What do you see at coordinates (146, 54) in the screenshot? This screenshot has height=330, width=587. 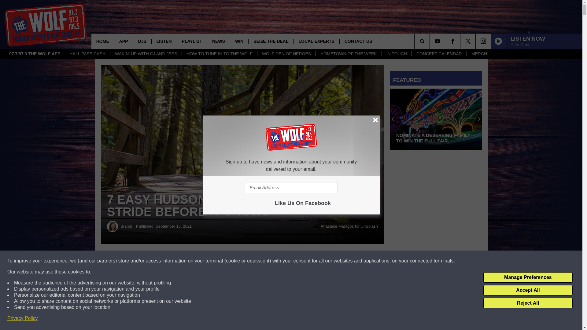 I see `WAKIN' UP WITH CJ AND JESS` at bounding box center [146, 54].